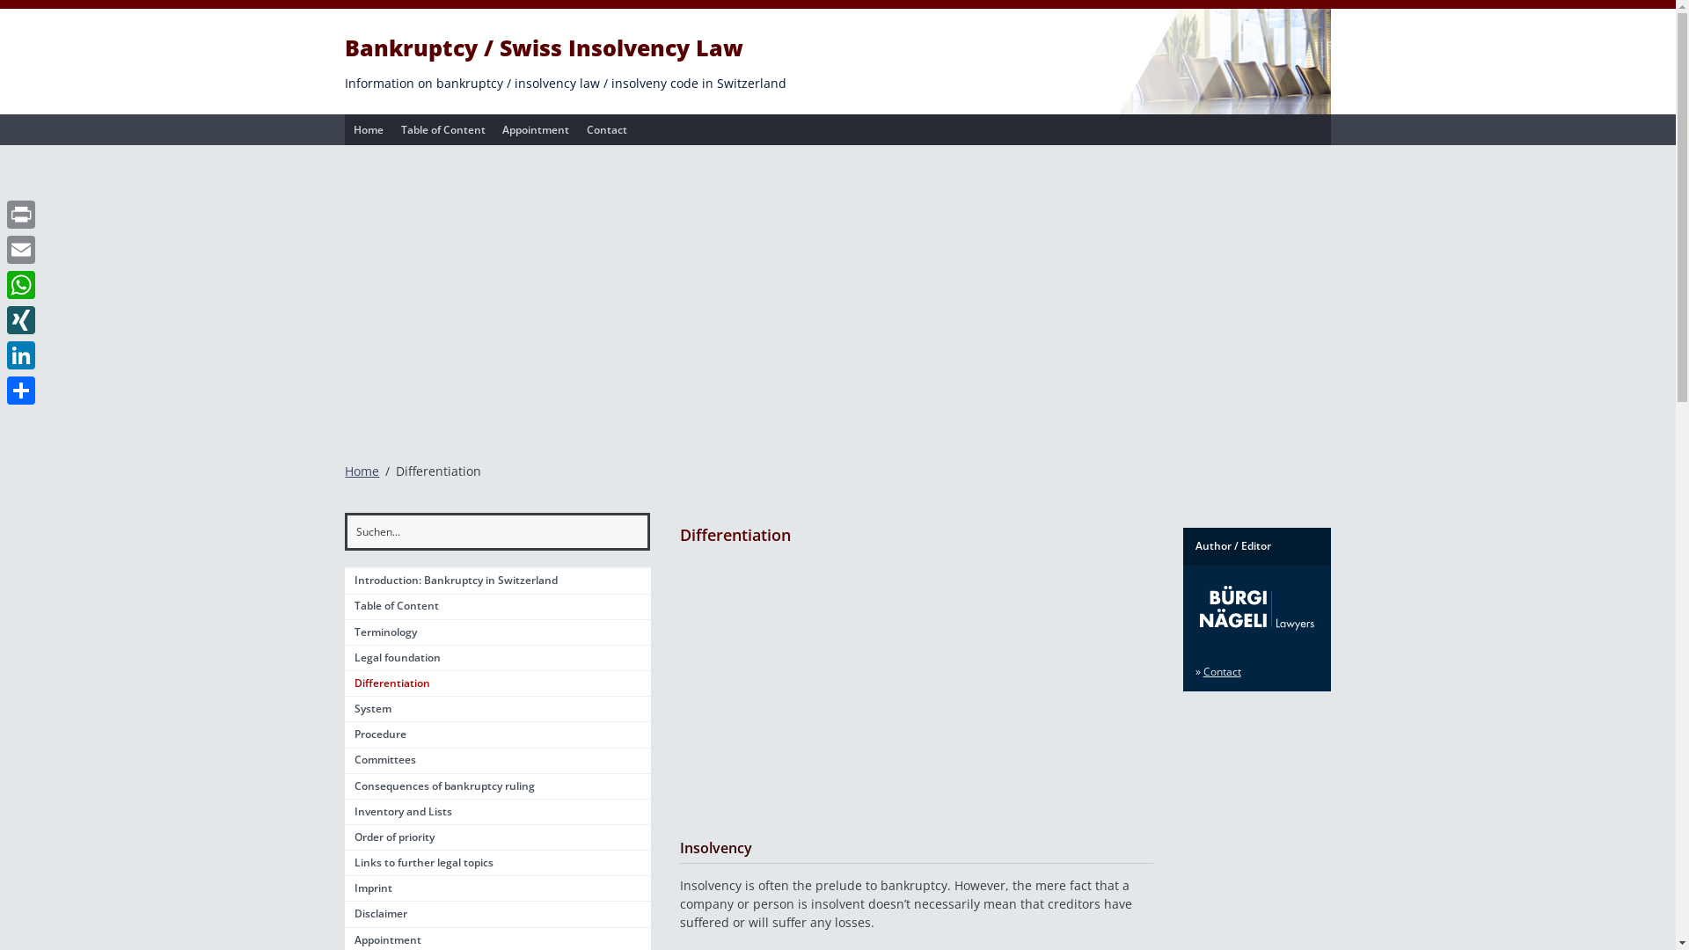  I want to click on Introduction: Bankruptcy in Switzerland, so click(498, 581).